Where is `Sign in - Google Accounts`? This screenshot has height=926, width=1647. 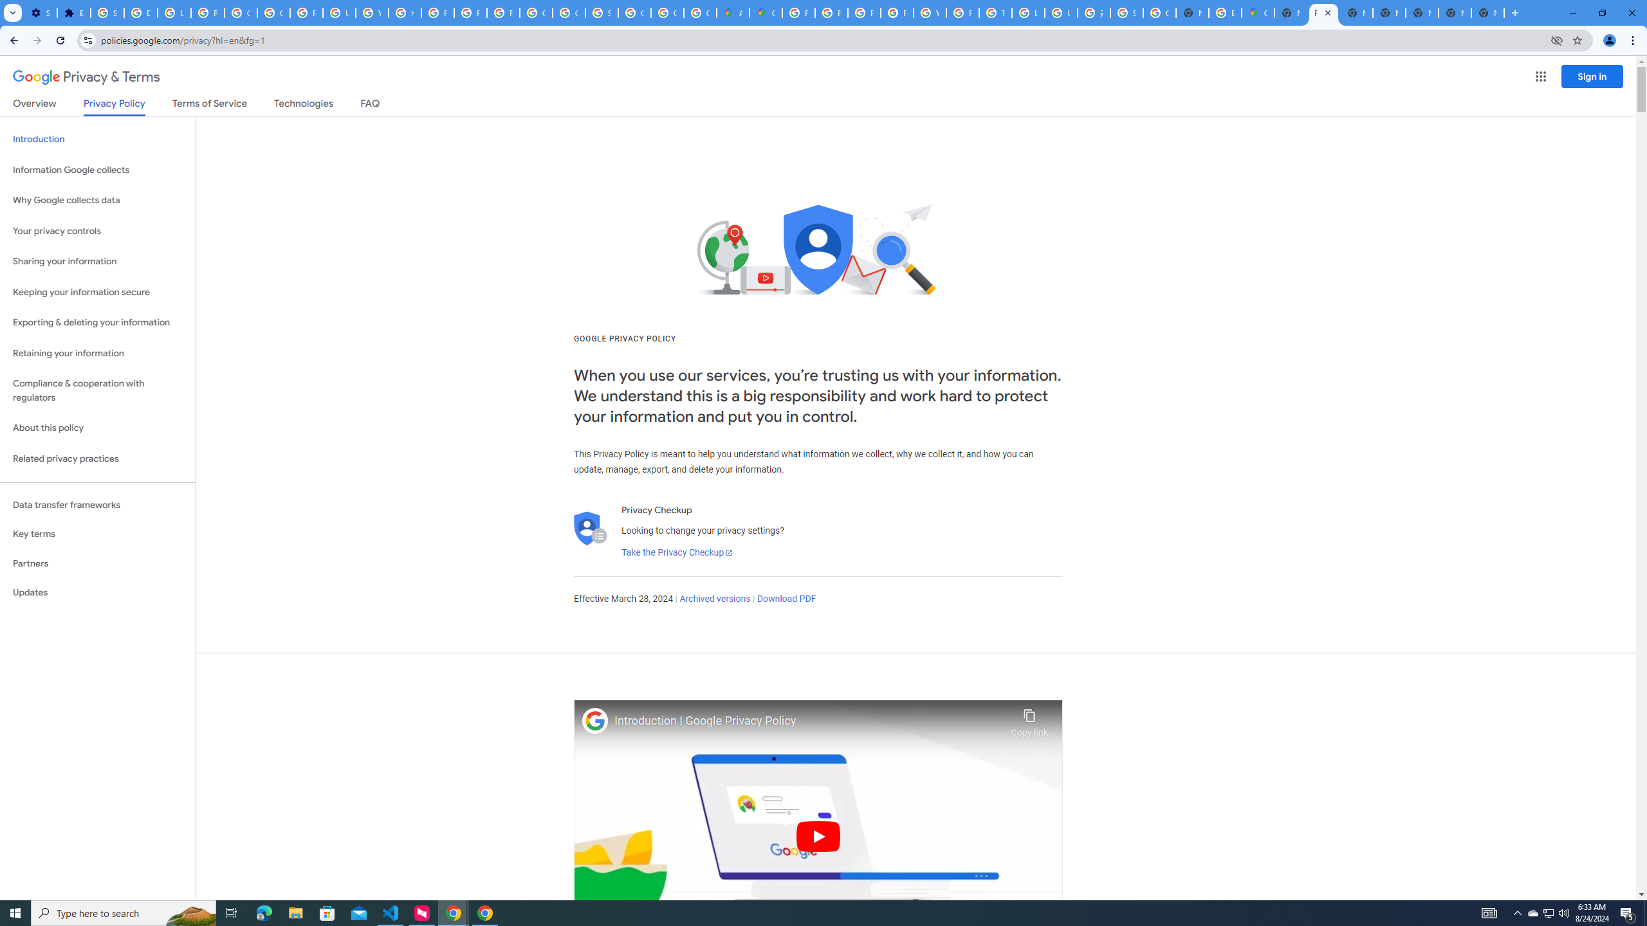 Sign in - Google Accounts is located at coordinates (108, 13).